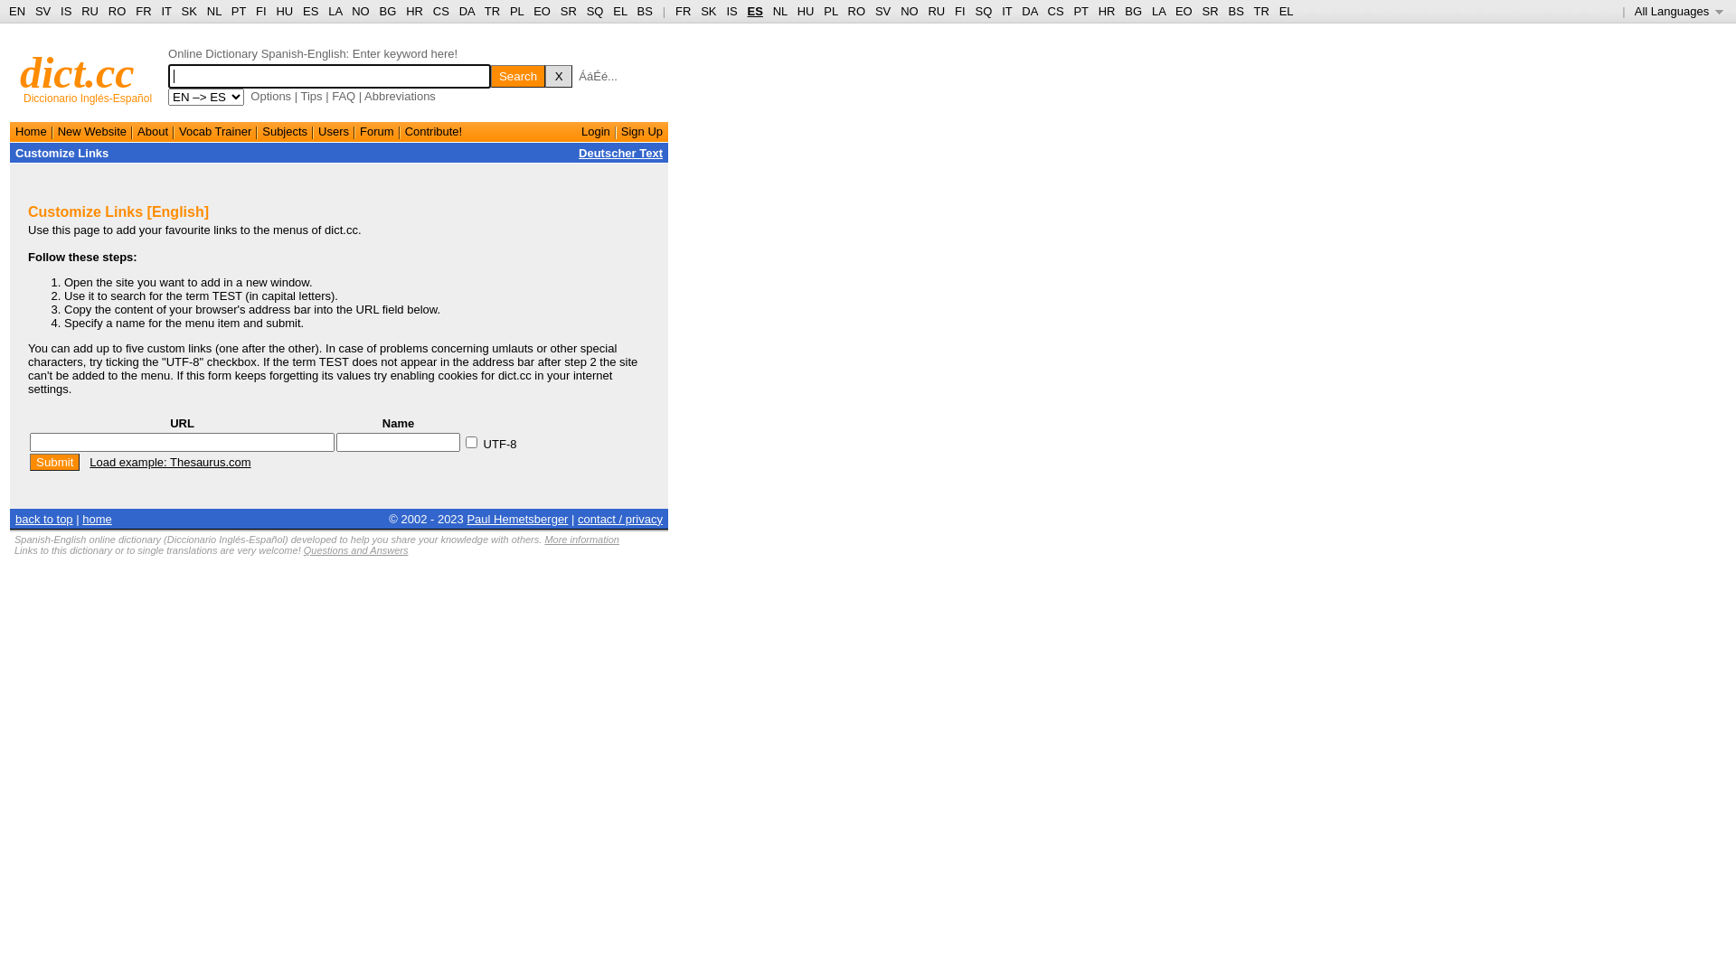 This screenshot has width=1736, height=976. I want to click on X, so click(559, 76).